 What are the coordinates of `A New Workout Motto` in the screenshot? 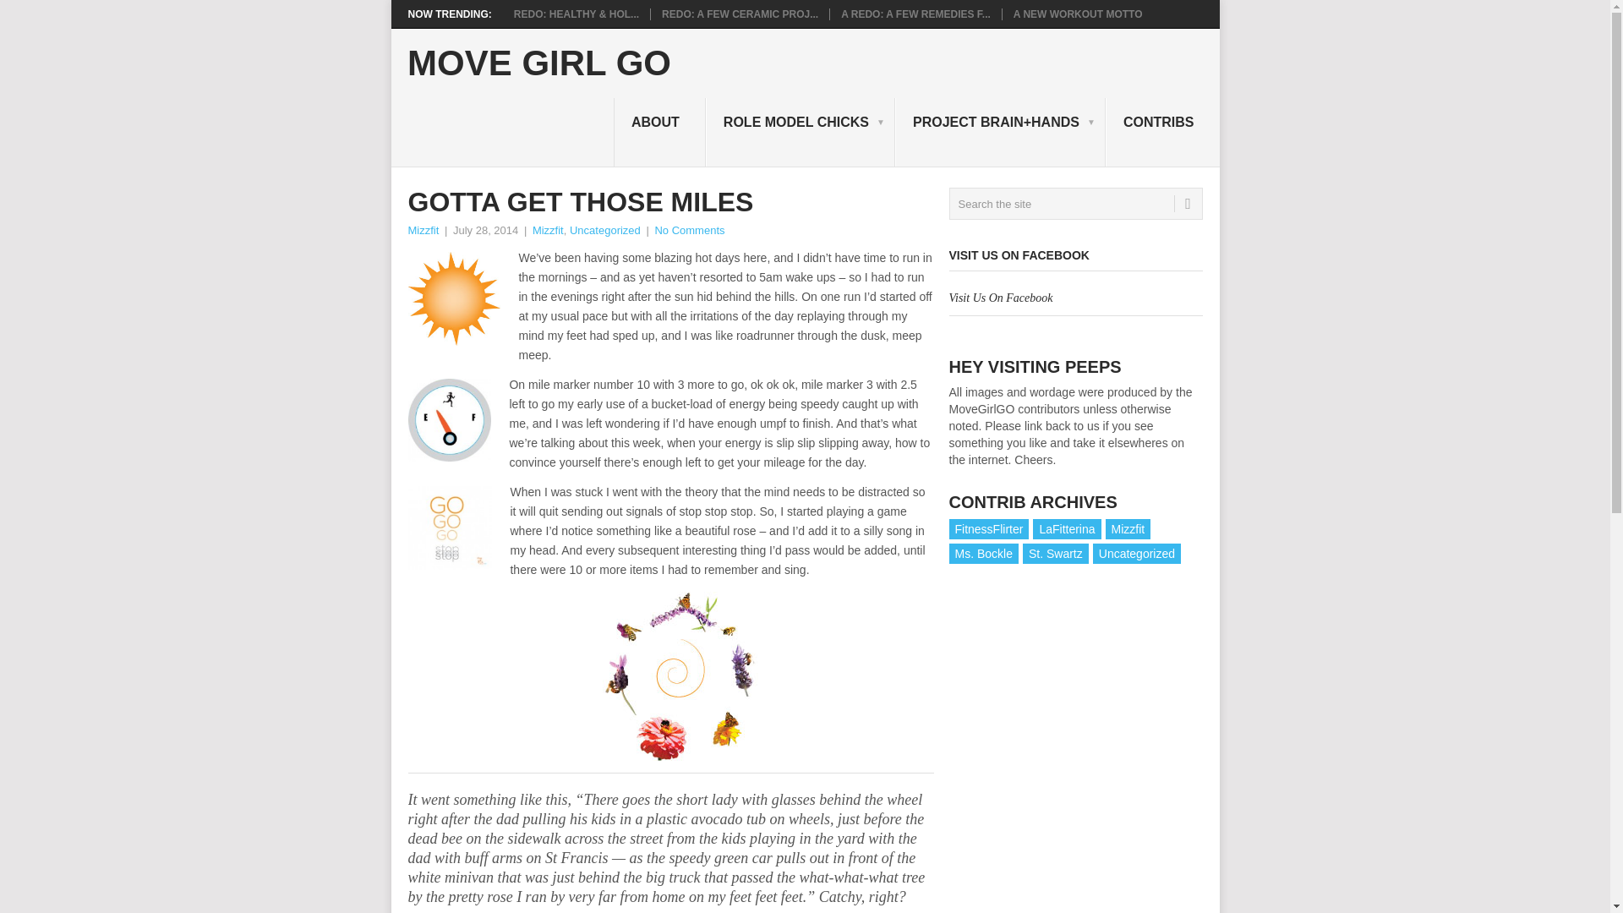 It's located at (1077, 14).